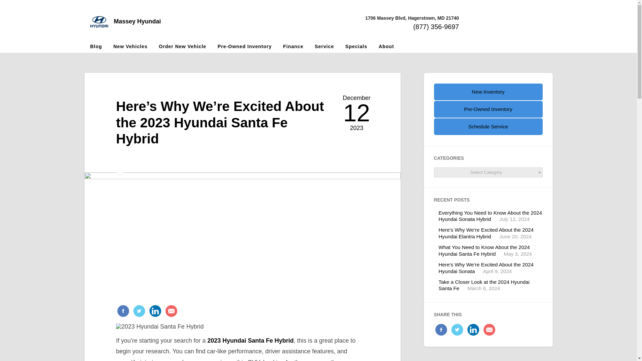 The height and width of the screenshot is (361, 642). What do you see at coordinates (250, 340) in the screenshot?
I see `2023 Hyundai Santa Fe Hybrid` at bounding box center [250, 340].